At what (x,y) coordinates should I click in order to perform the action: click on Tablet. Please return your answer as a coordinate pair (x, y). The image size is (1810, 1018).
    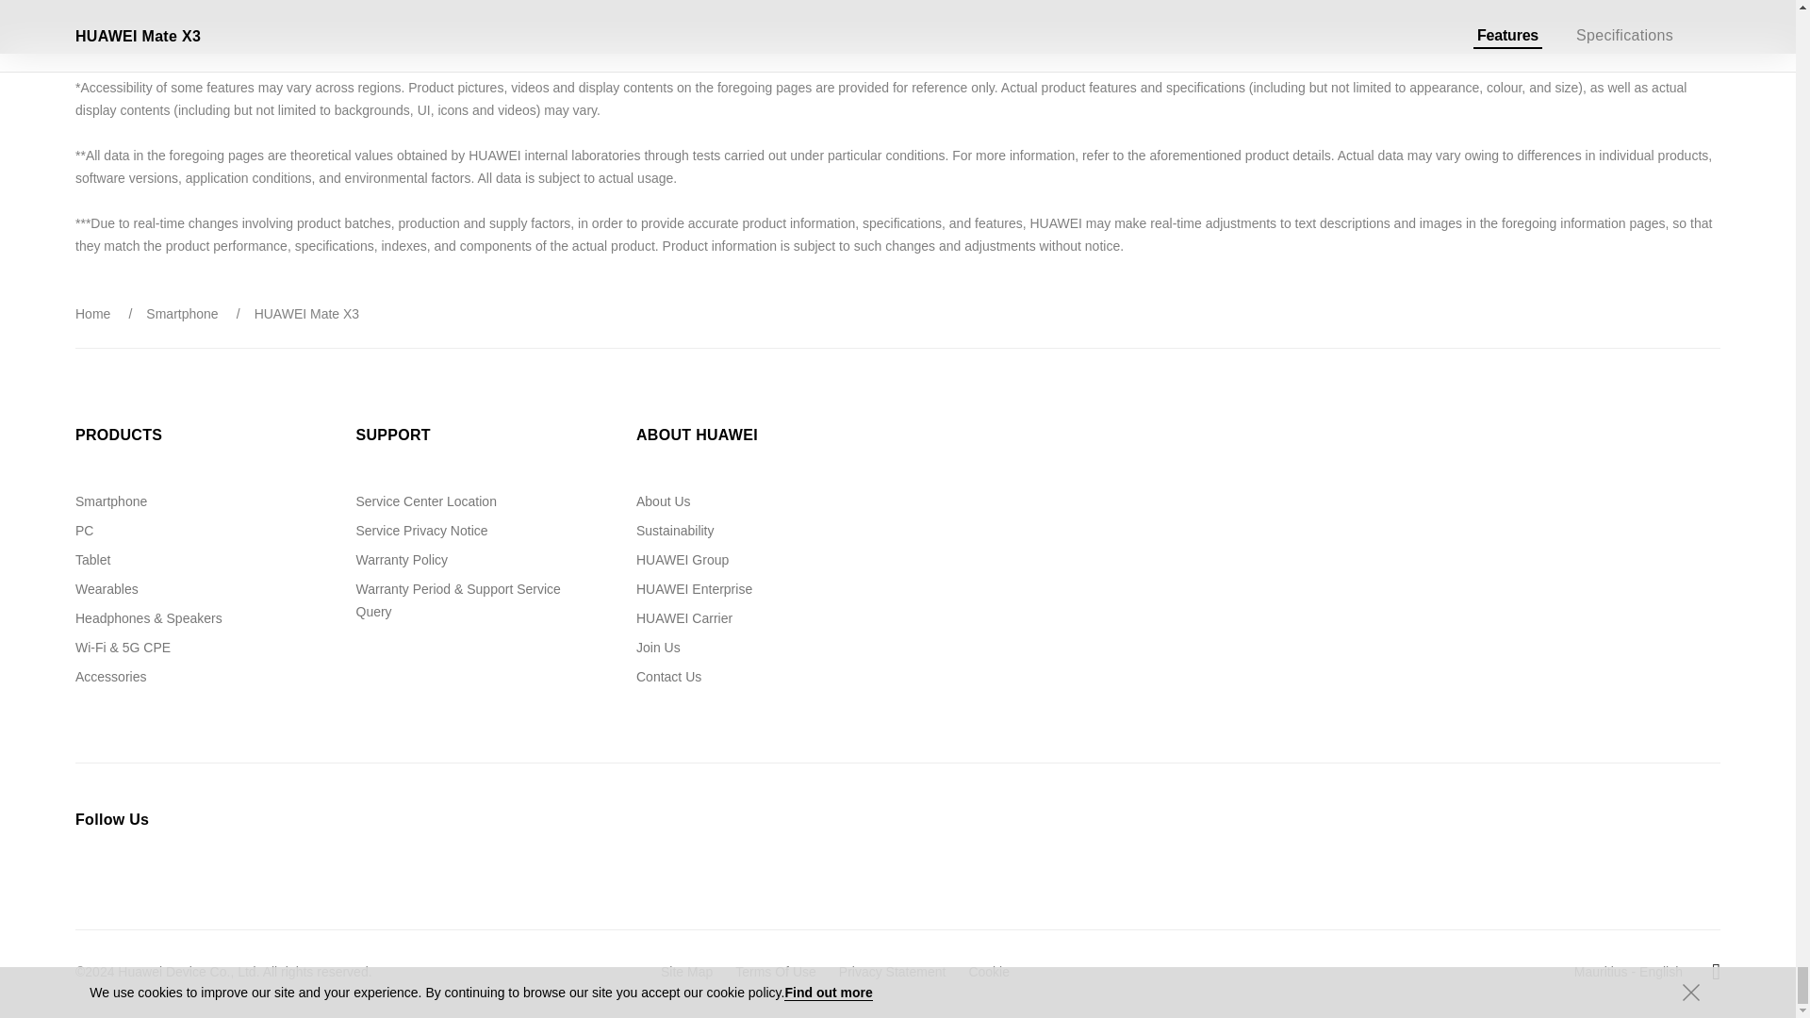
    Looking at the image, I should click on (92, 560).